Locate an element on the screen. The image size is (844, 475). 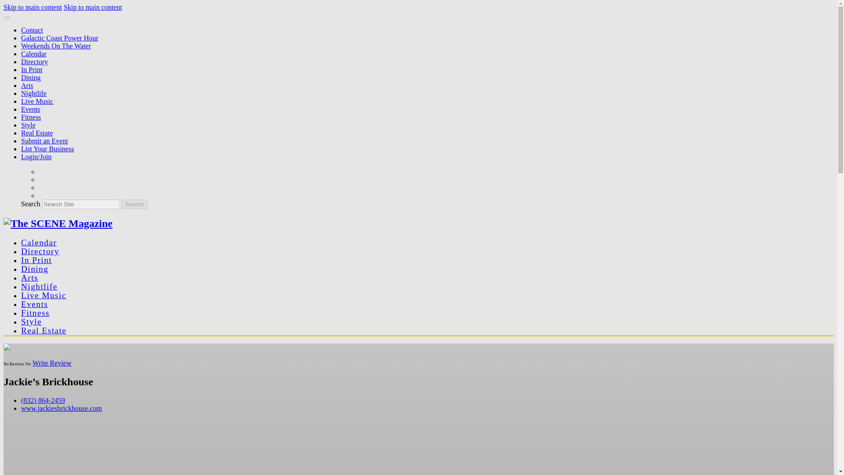
Live Music is located at coordinates (44, 295).